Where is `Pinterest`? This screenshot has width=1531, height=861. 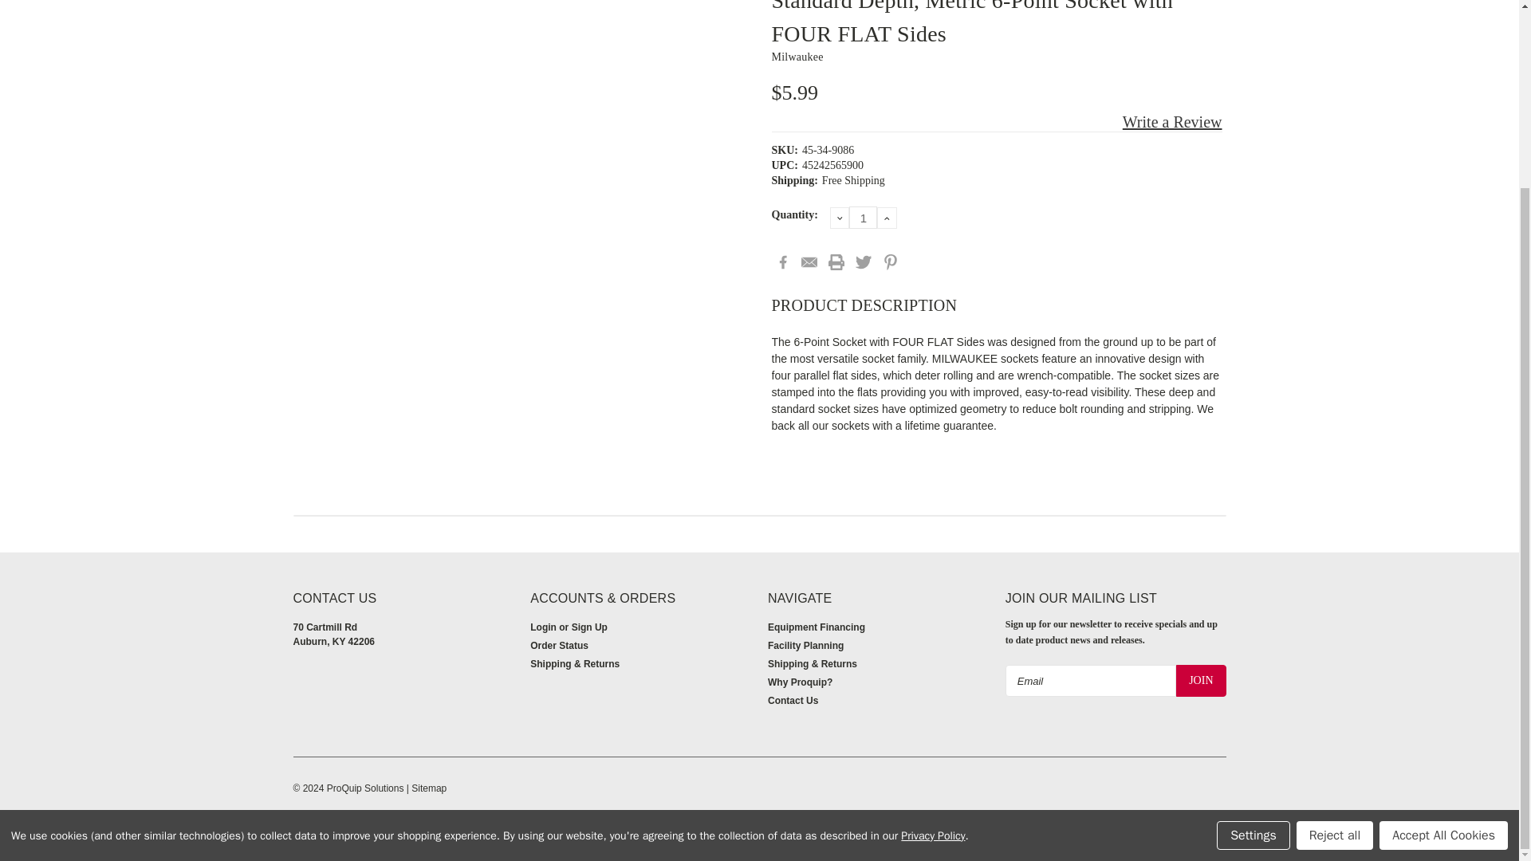
Pinterest is located at coordinates (891, 261).